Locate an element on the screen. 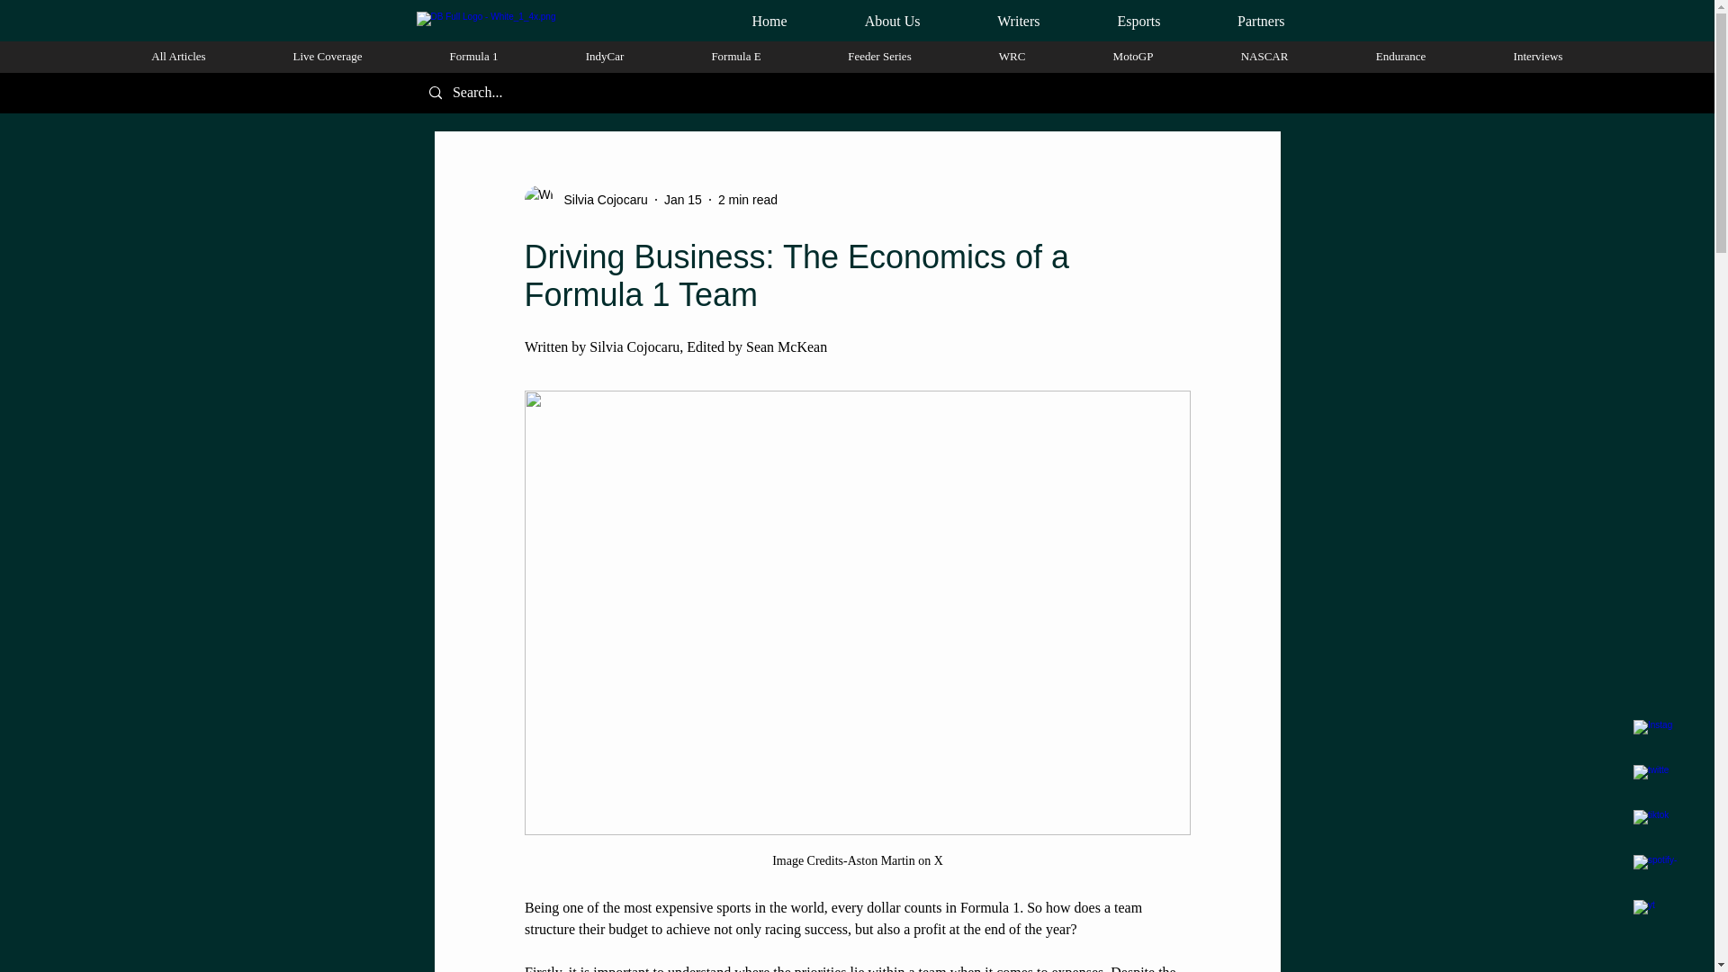 The image size is (1728, 972). Feeder Series is located at coordinates (880, 56).